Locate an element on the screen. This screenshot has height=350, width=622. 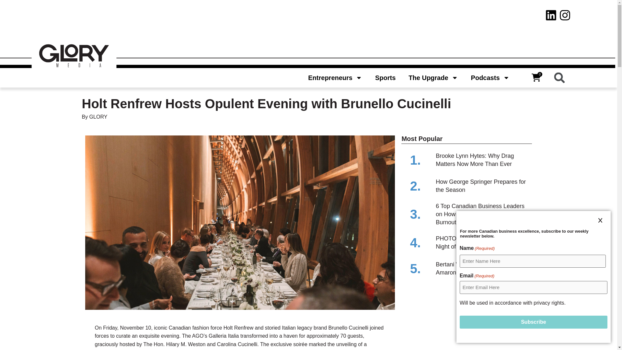
Subscribe is located at coordinates (533, 322).